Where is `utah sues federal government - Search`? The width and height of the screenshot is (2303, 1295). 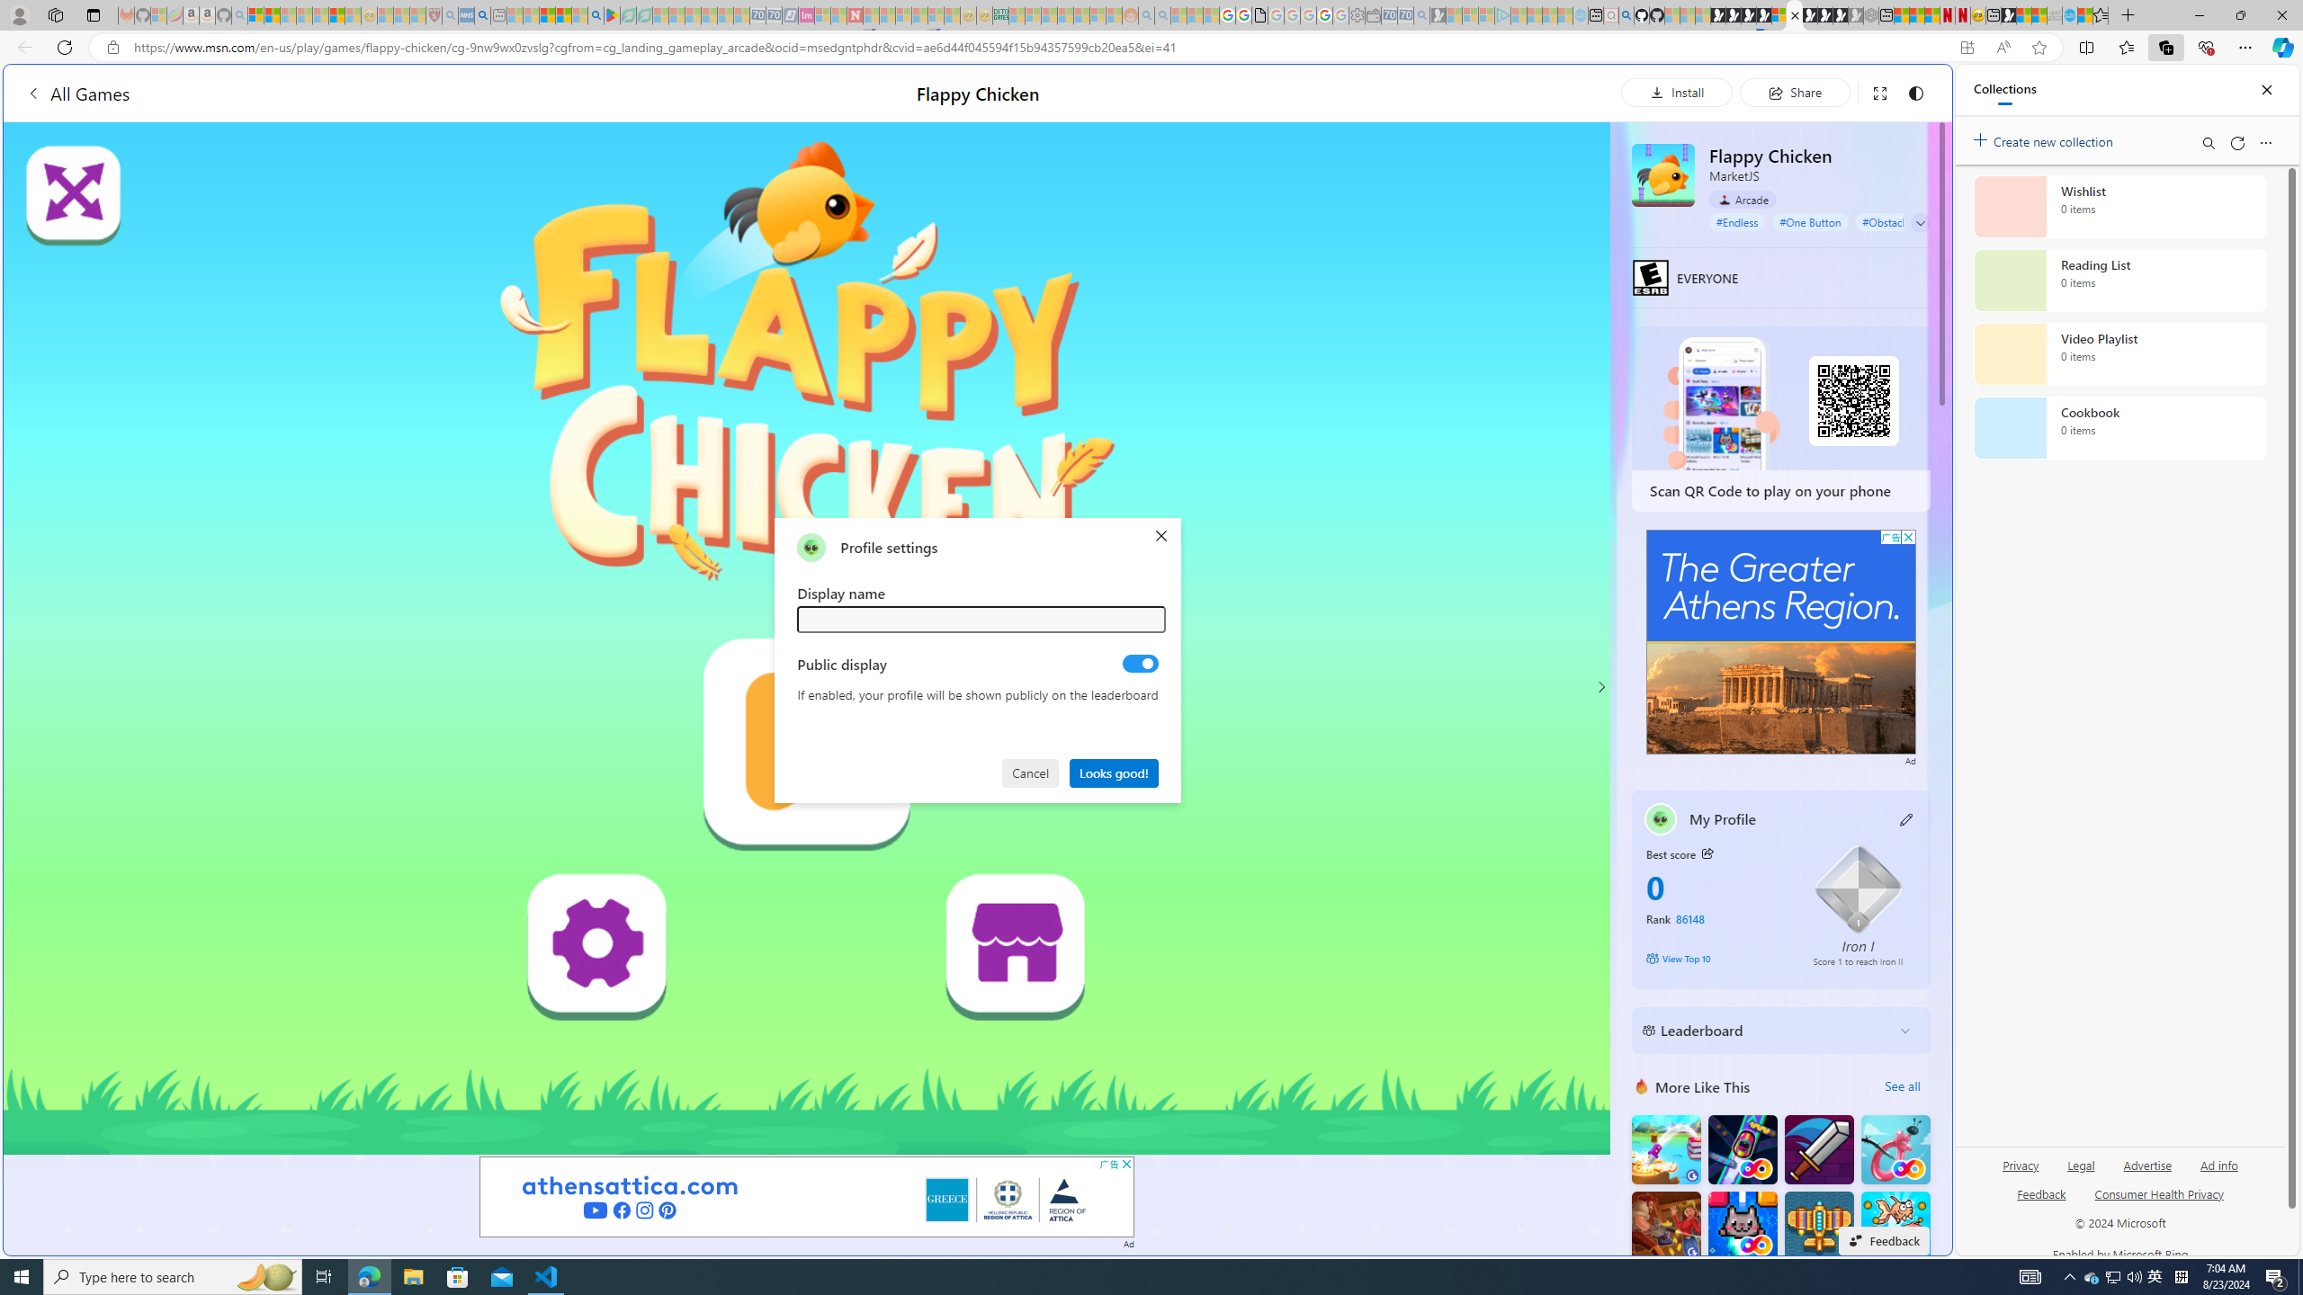
utah sues federal government - Search is located at coordinates (482, 15).